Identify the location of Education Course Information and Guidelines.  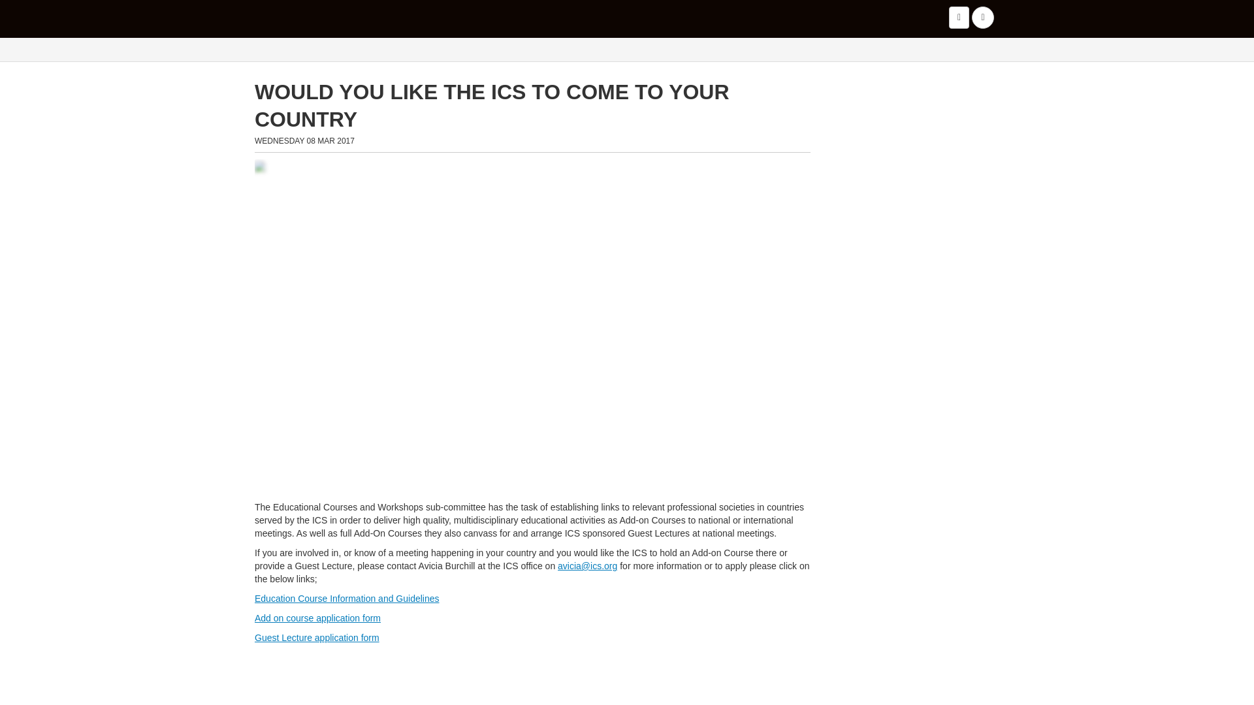
(347, 598).